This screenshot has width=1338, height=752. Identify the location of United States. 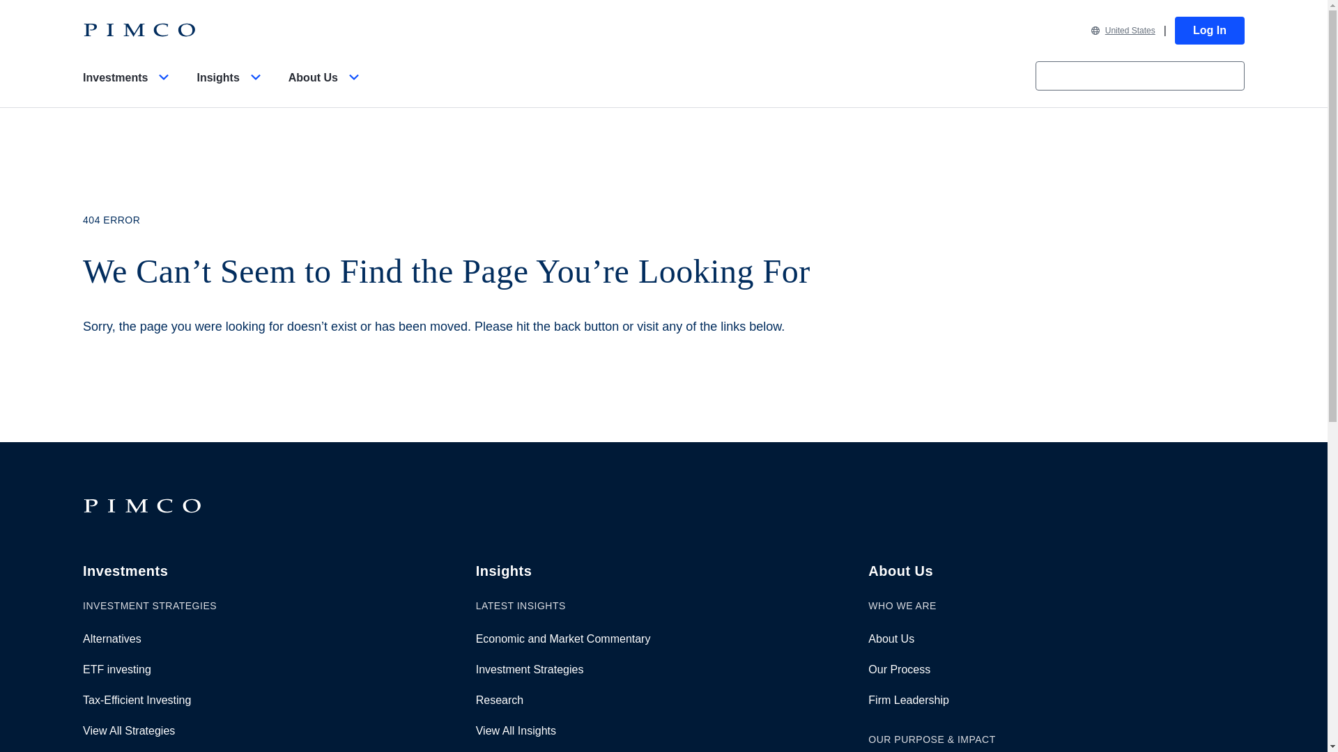
(1123, 31).